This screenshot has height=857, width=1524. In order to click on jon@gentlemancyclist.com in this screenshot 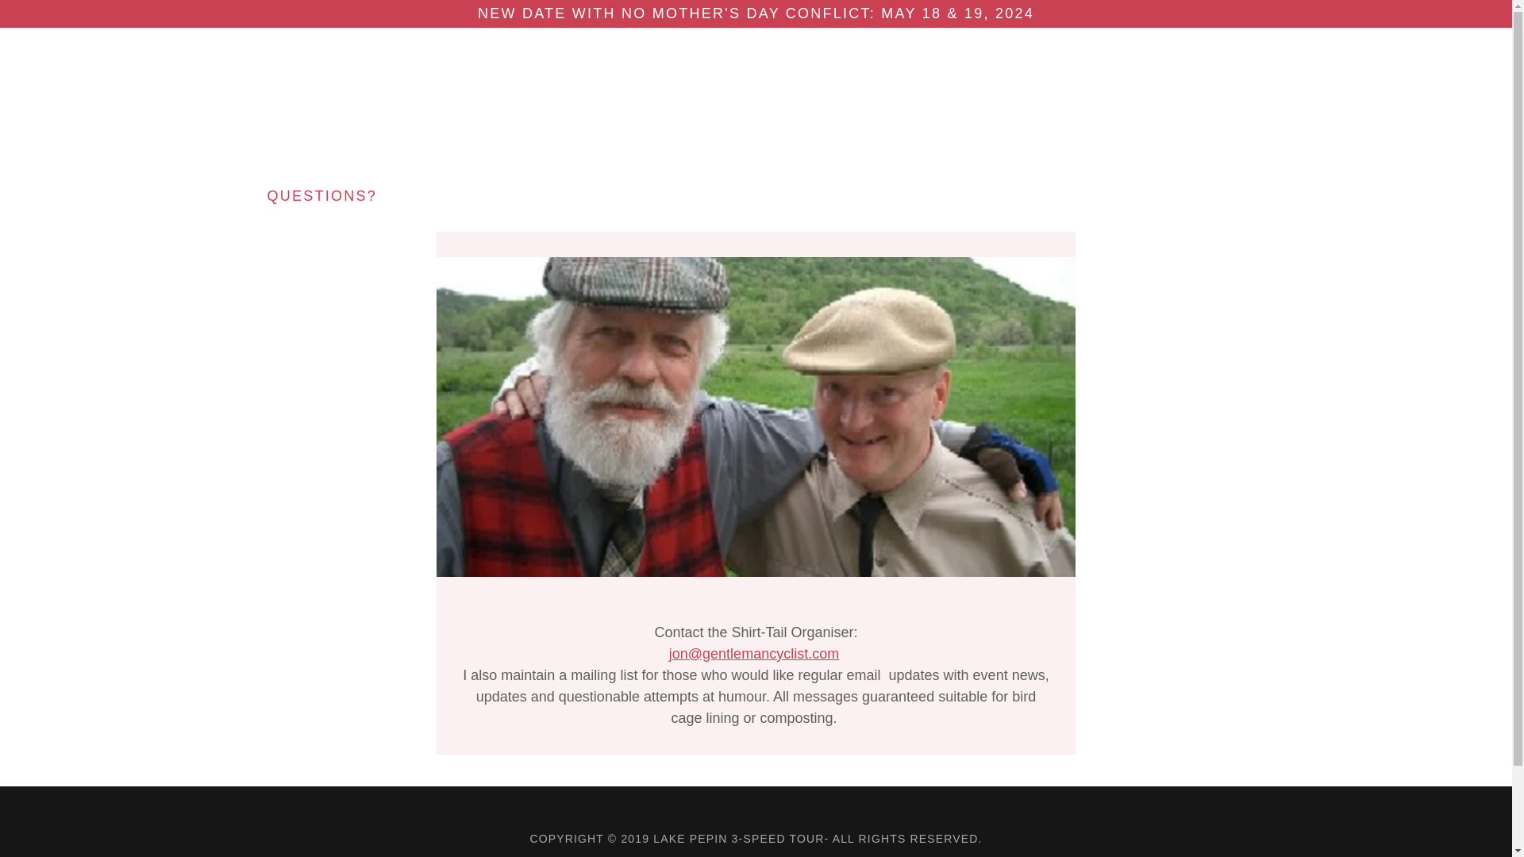, I will do `click(754, 654)`.